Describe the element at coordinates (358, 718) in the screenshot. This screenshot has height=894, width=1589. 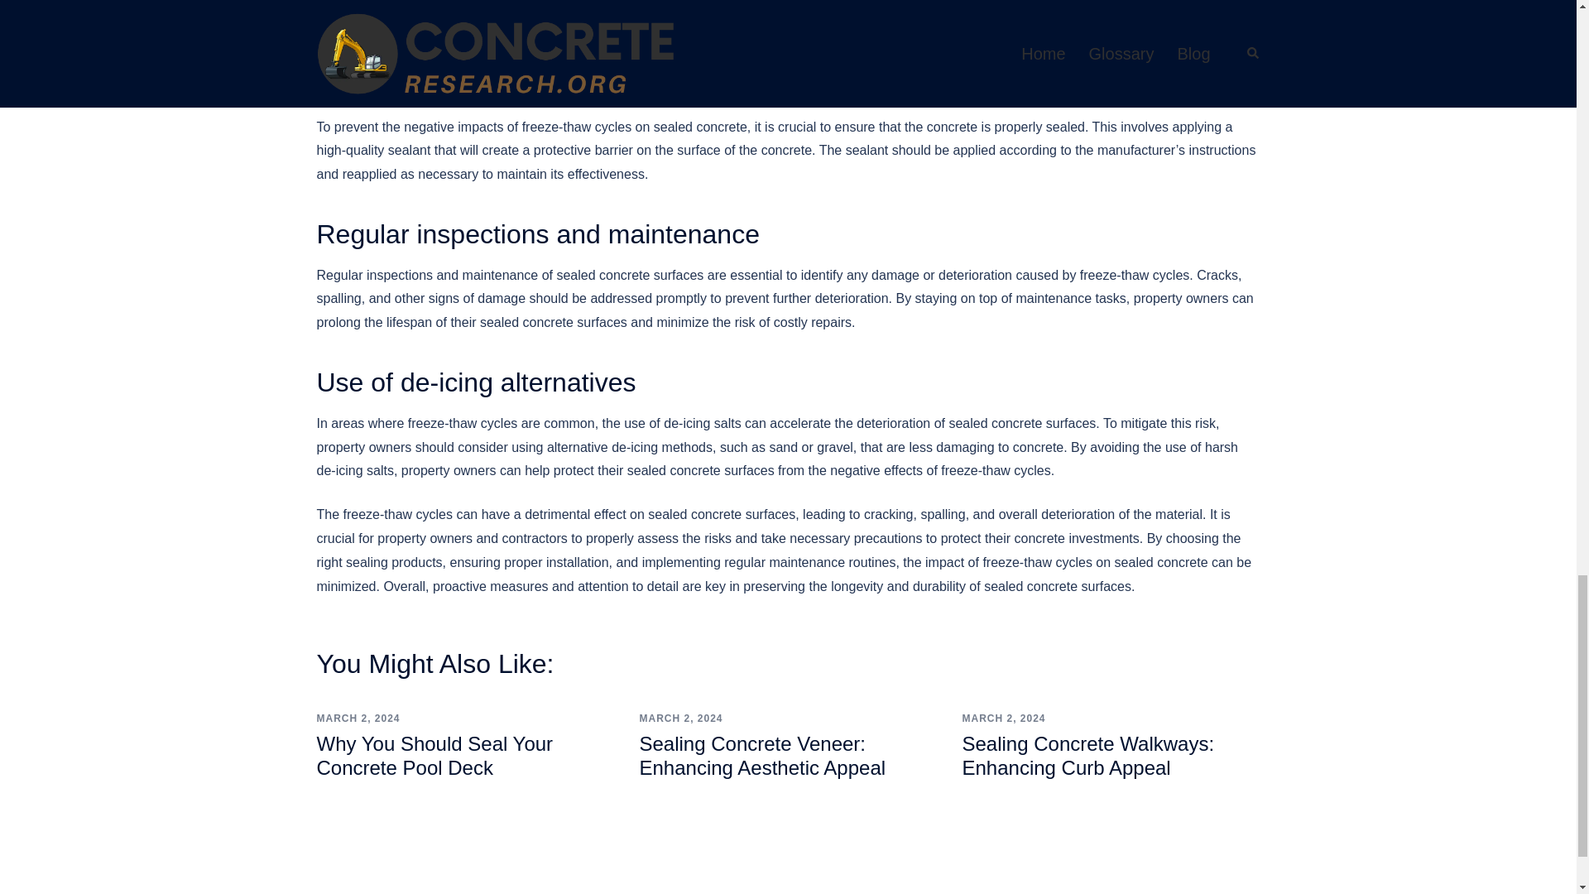
I see `MARCH 2, 2024` at that location.